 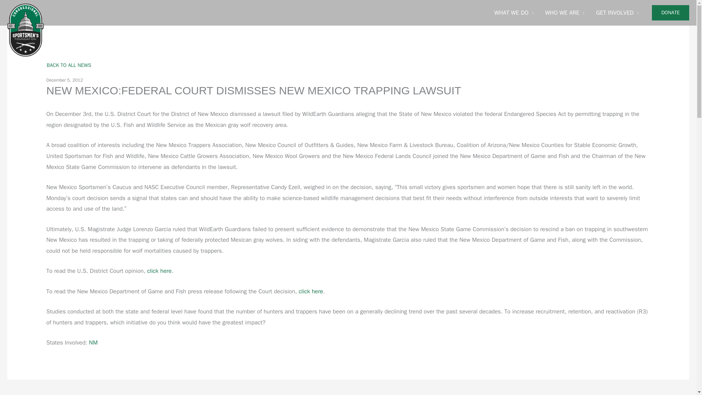 What do you see at coordinates (514, 13) in the screenshot?
I see `WHAT WE DO` at bounding box center [514, 13].